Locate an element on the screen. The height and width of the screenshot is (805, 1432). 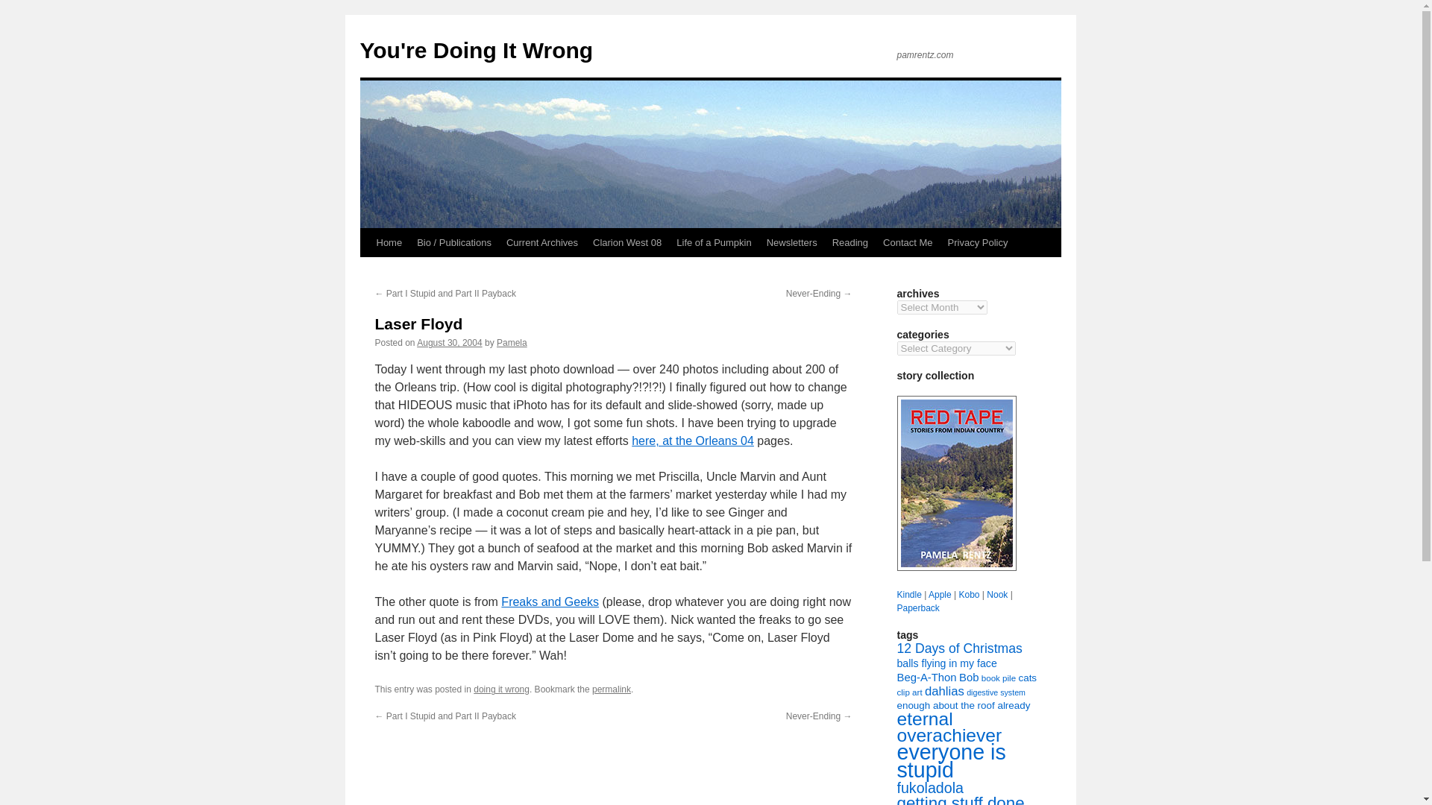
Privacy Policy is located at coordinates (978, 242).